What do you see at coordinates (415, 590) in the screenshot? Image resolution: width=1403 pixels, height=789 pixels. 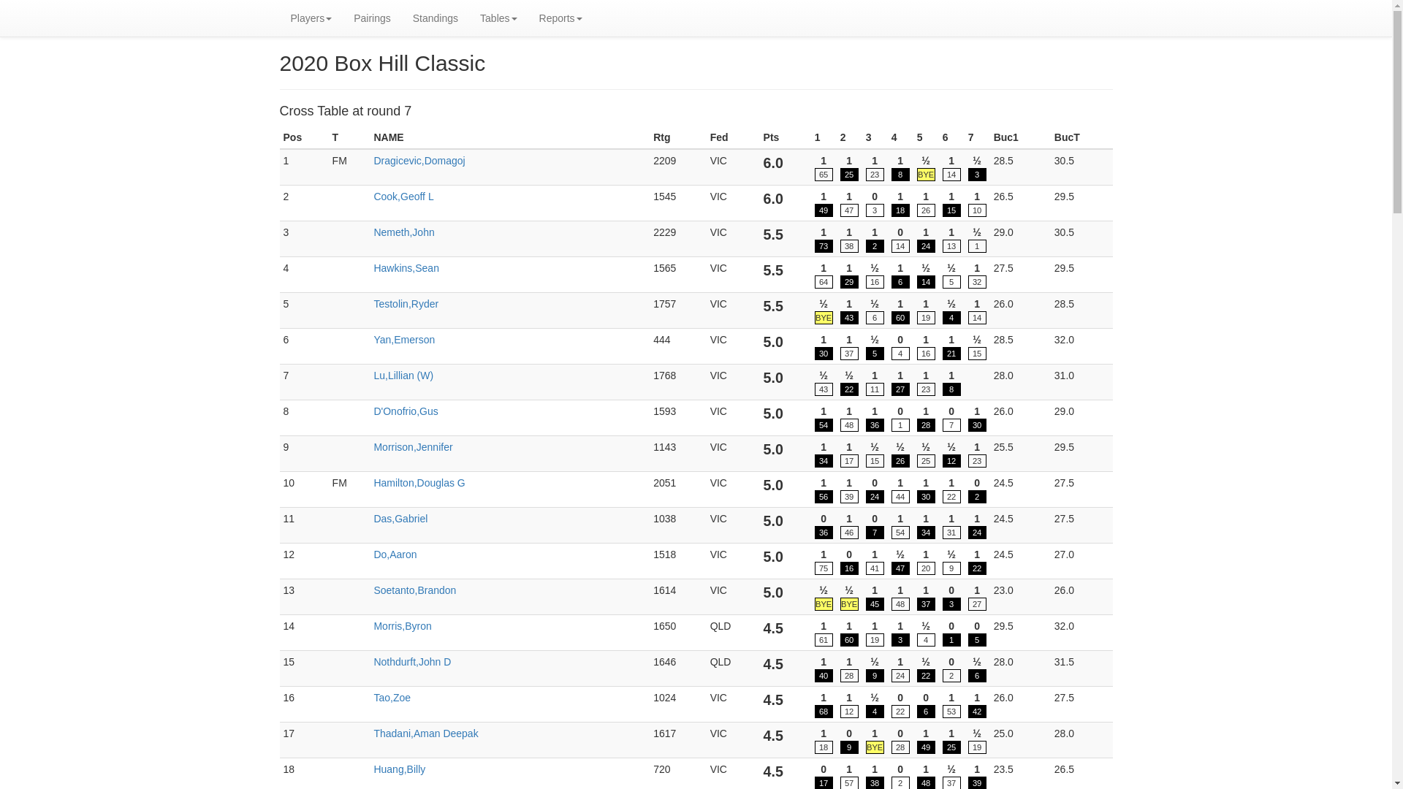 I see `Soetanto,Brandon` at bounding box center [415, 590].